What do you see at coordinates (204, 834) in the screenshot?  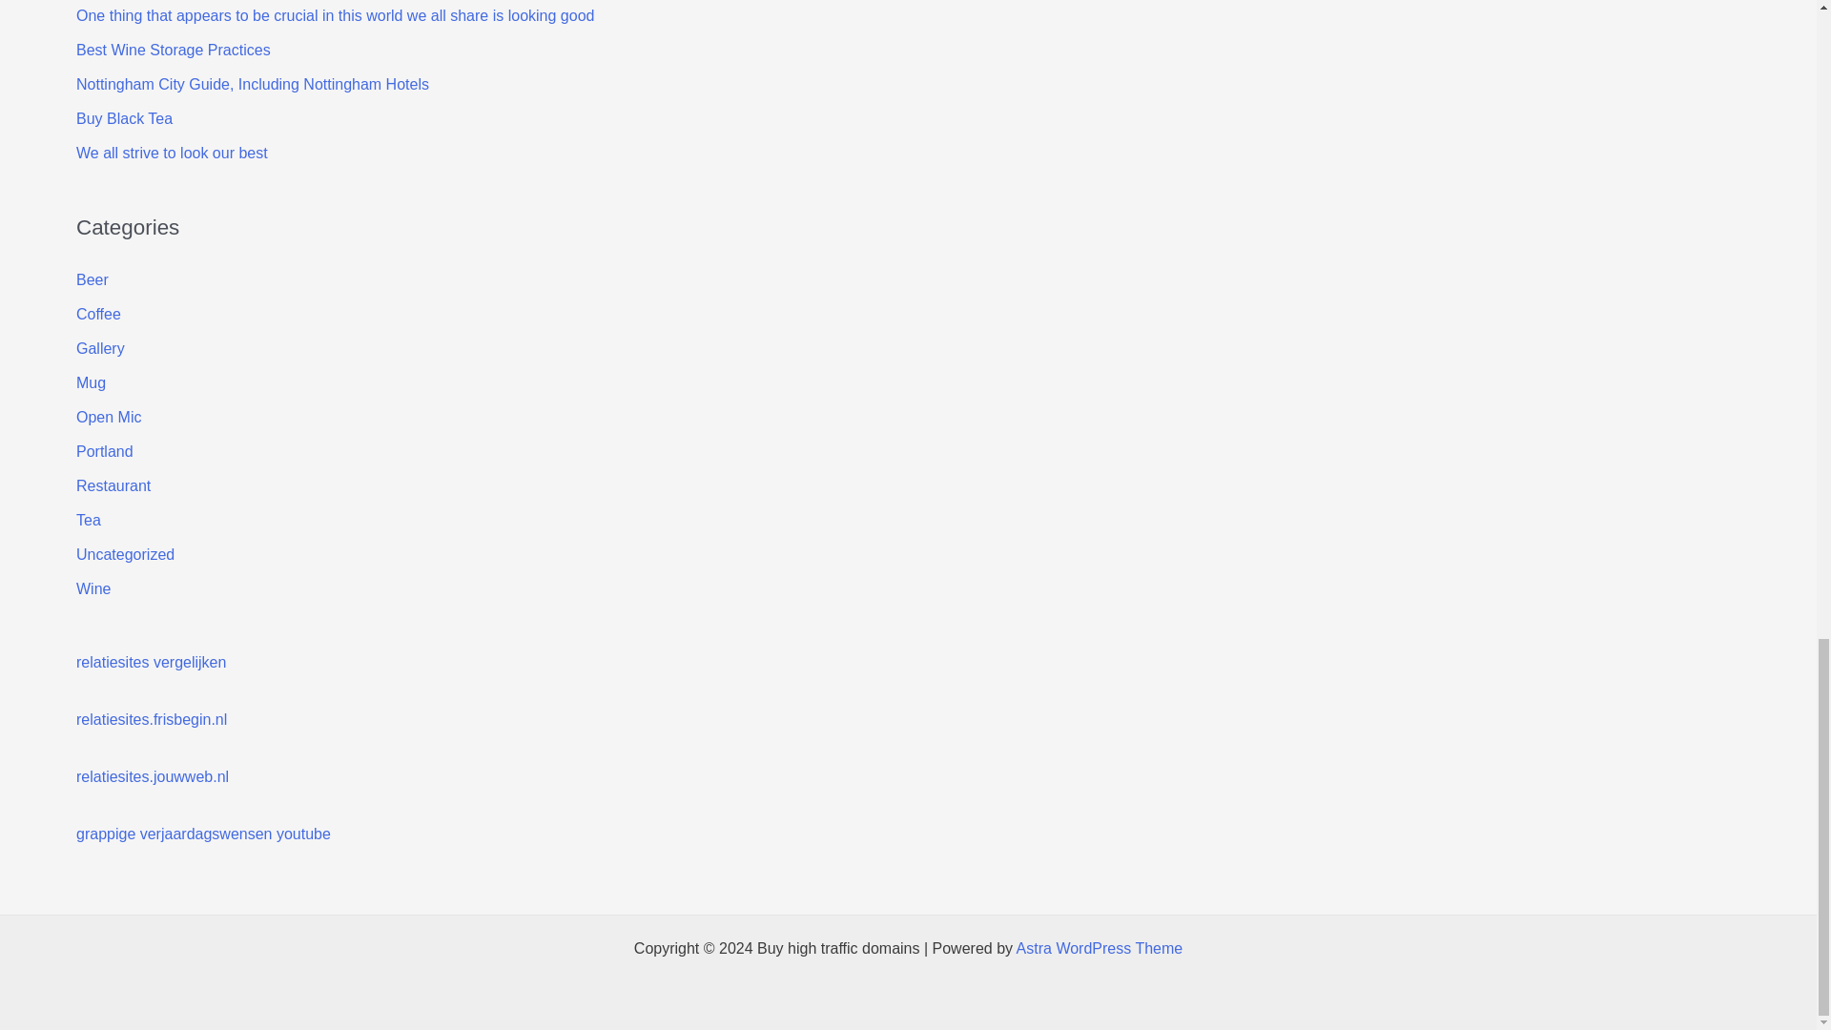 I see `grappige verjaardagswensen youtube` at bounding box center [204, 834].